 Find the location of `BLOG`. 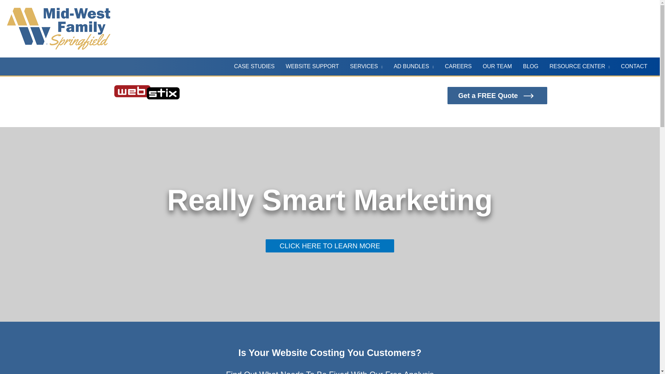

BLOG is located at coordinates (531, 66).